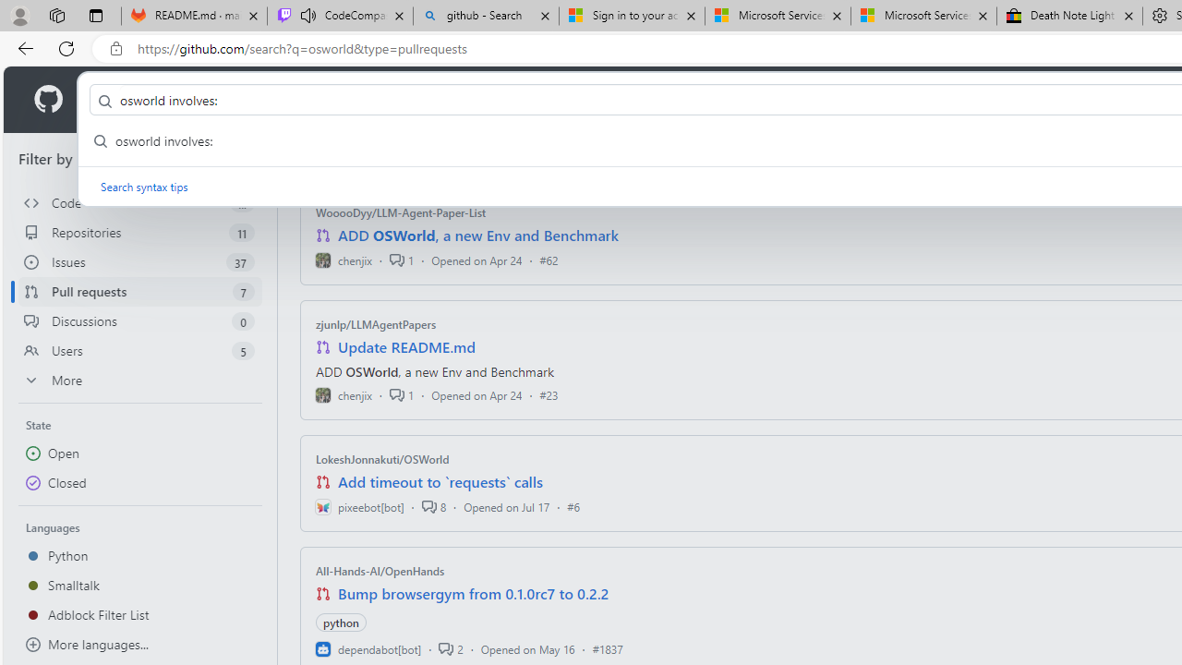 The width and height of the screenshot is (1182, 665). I want to click on More languages..., so click(140, 645).